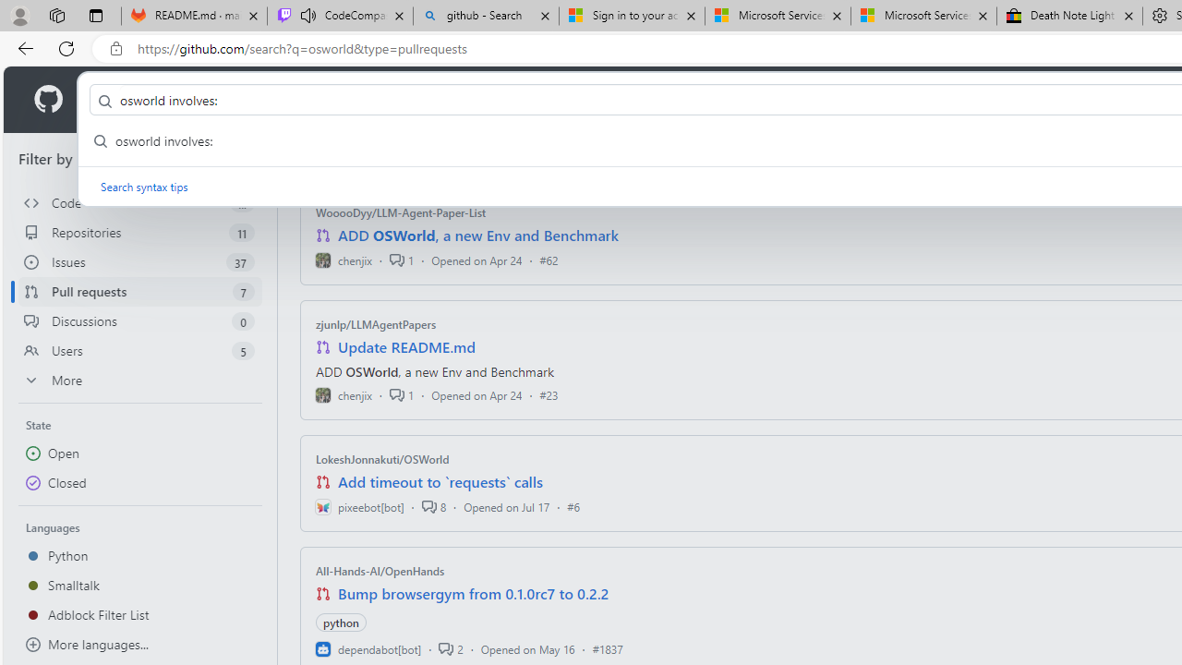 The width and height of the screenshot is (1182, 665). I want to click on More languages..., so click(140, 645).